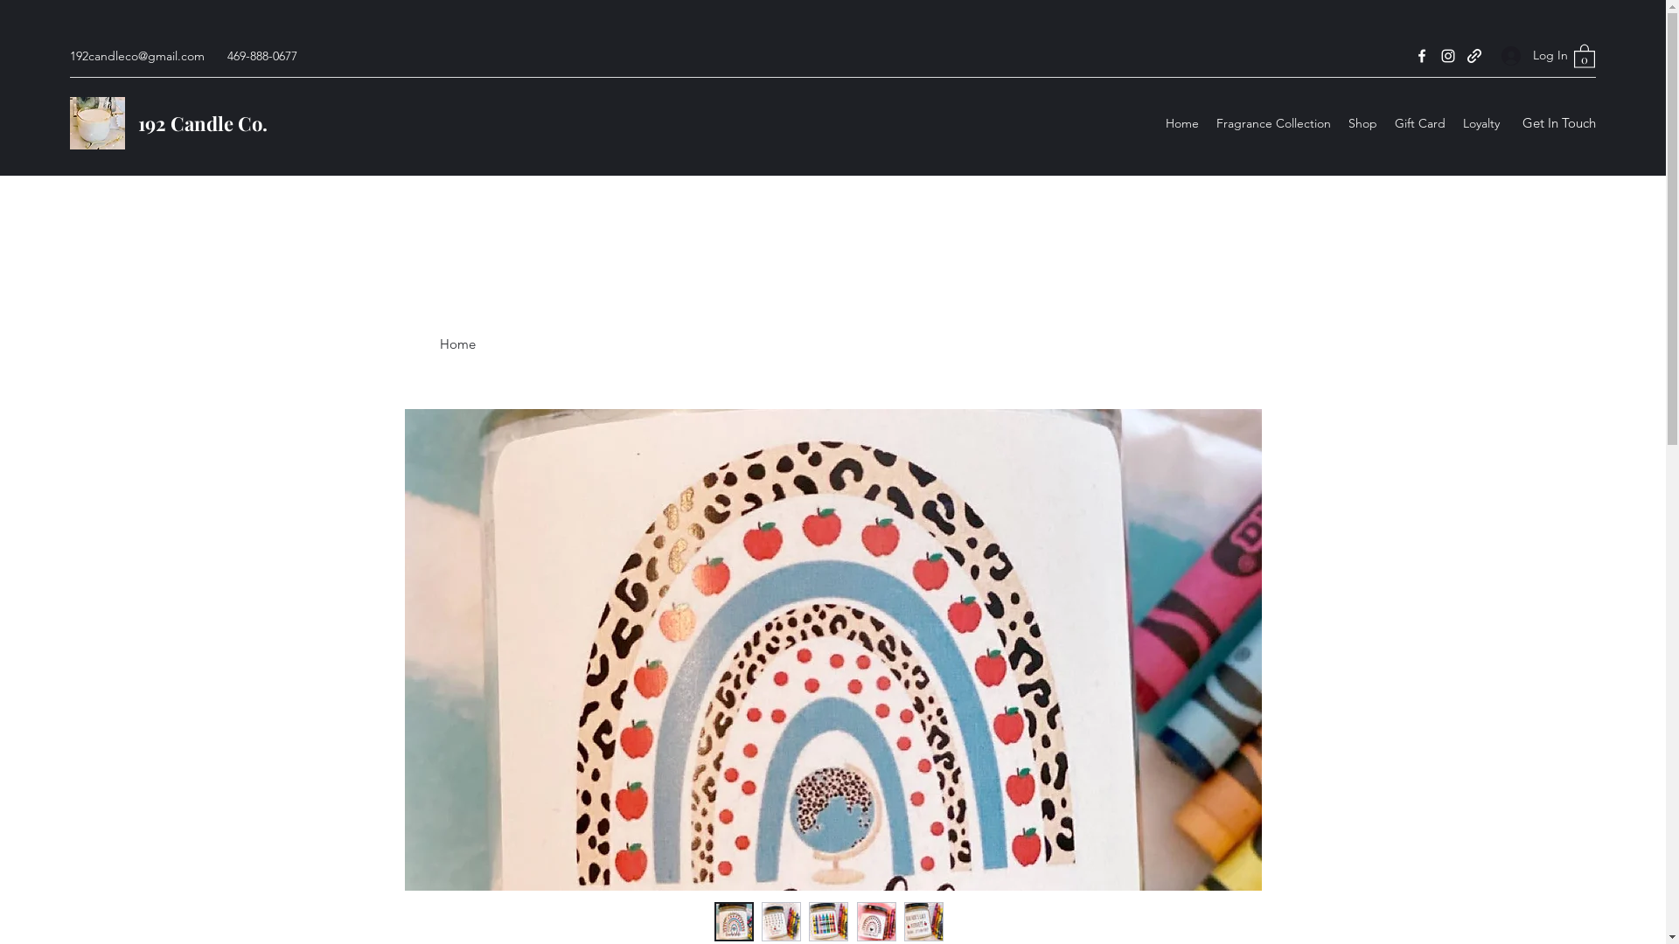  I want to click on Home, so click(456, 344).